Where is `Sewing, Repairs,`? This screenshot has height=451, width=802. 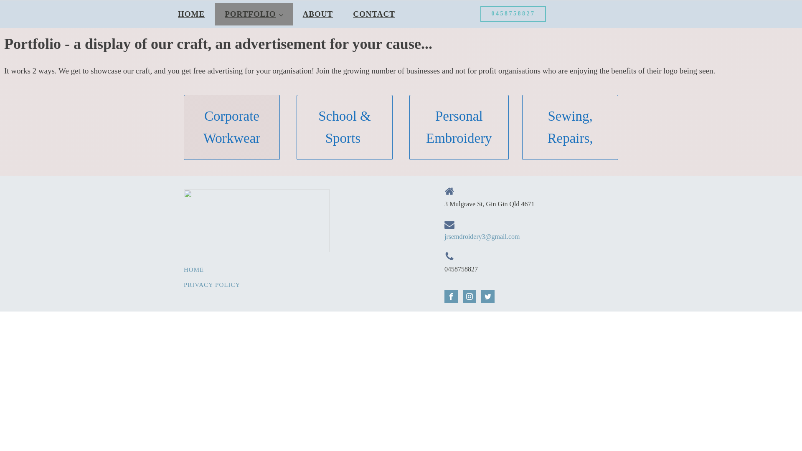
Sewing, Repairs, is located at coordinates (570, 127).